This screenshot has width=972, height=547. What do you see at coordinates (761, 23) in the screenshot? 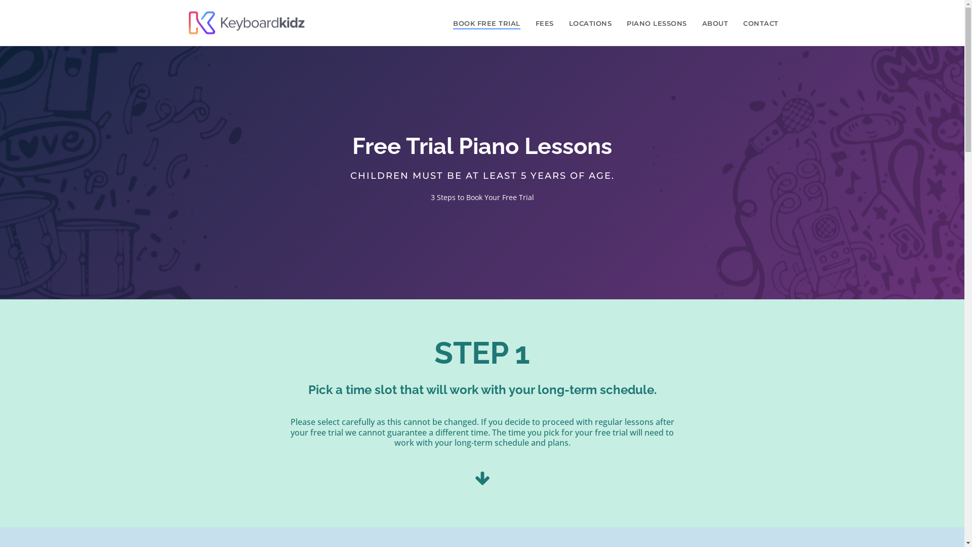
I see `CONTACT` at bounding box center [761, 23].